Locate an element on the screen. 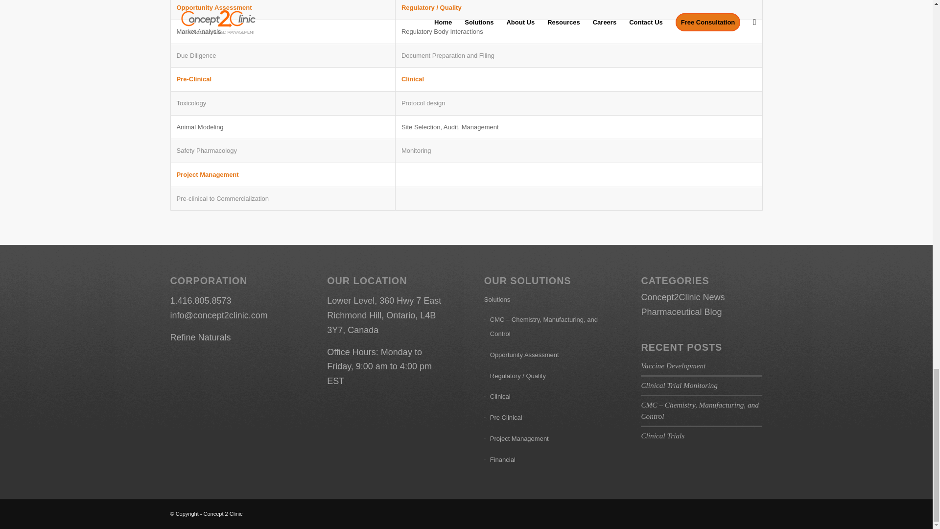  Solutions is located at coordinates (544, 300).